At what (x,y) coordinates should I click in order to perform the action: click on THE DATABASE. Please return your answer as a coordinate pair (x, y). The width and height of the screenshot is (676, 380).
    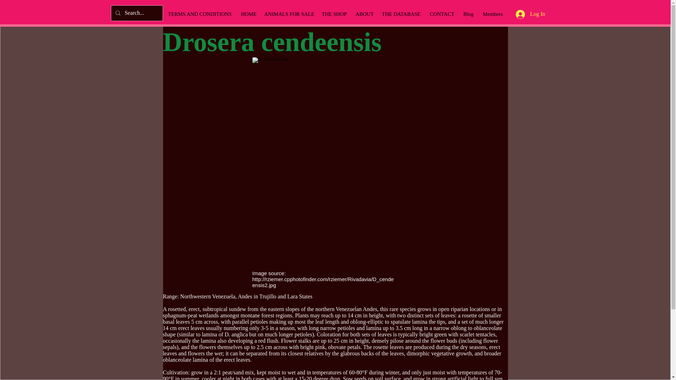
    Looking at the image, I should click on (401, 14).